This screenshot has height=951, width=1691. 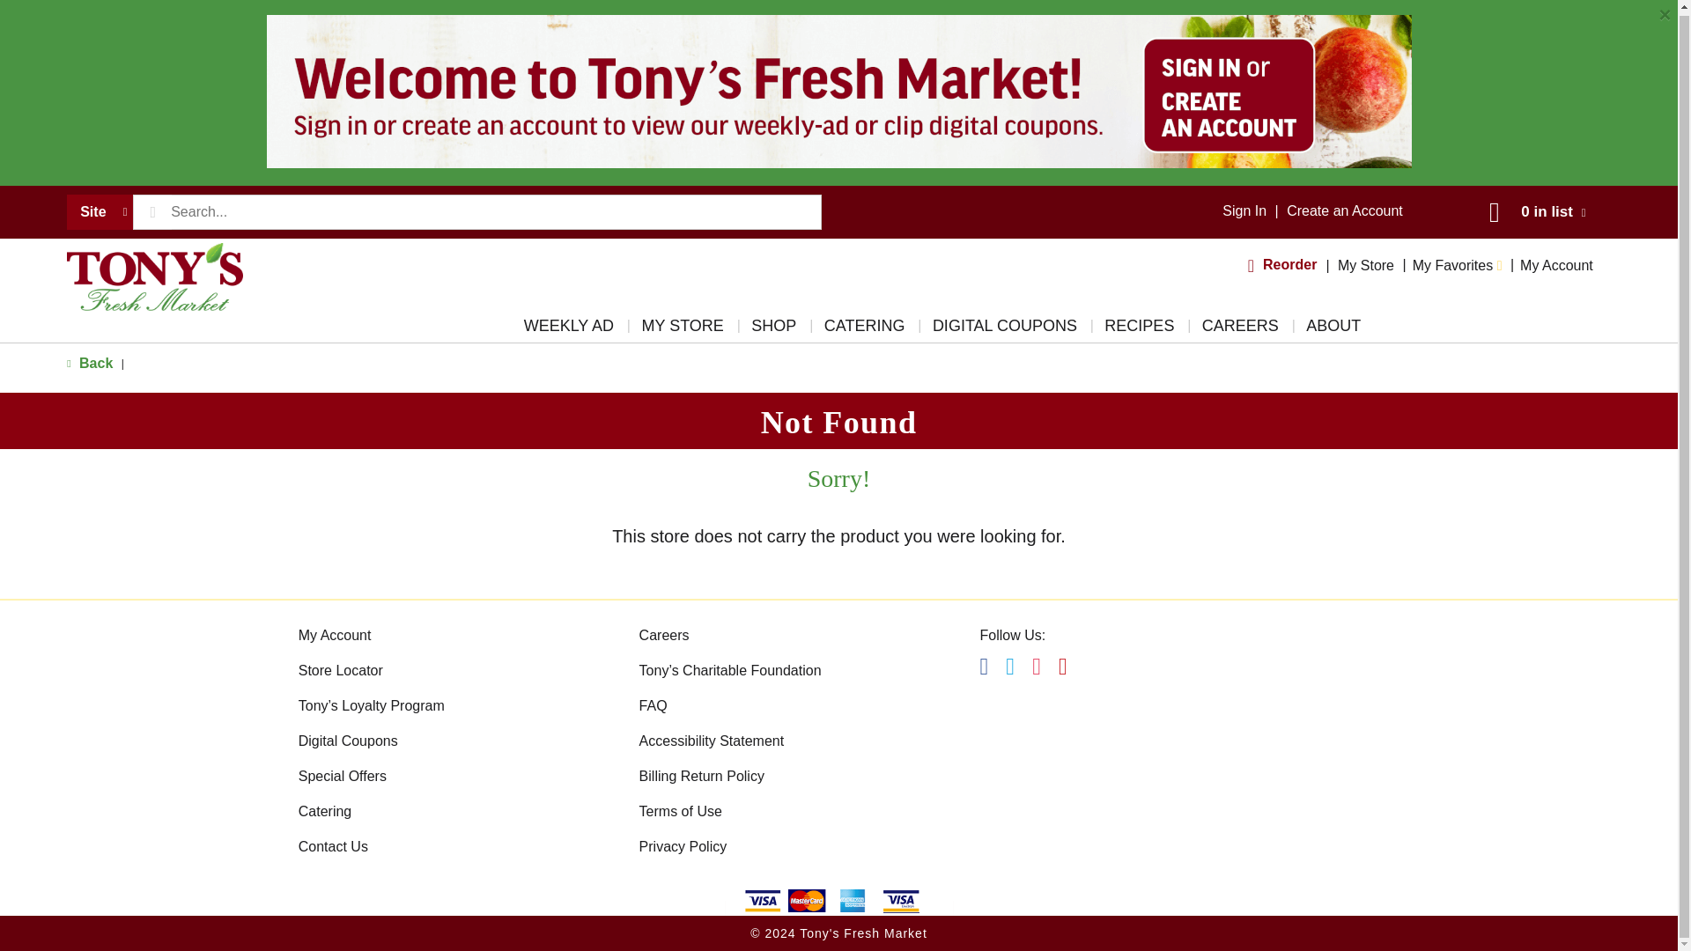 I want to click on DIGITAL COUPONS, so click(x=1004, y=329).